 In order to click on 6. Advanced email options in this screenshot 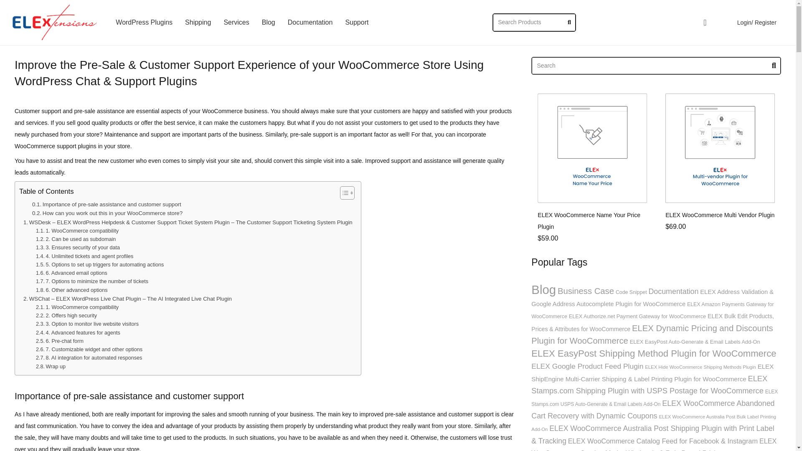, I will do `click(72, 273)`.